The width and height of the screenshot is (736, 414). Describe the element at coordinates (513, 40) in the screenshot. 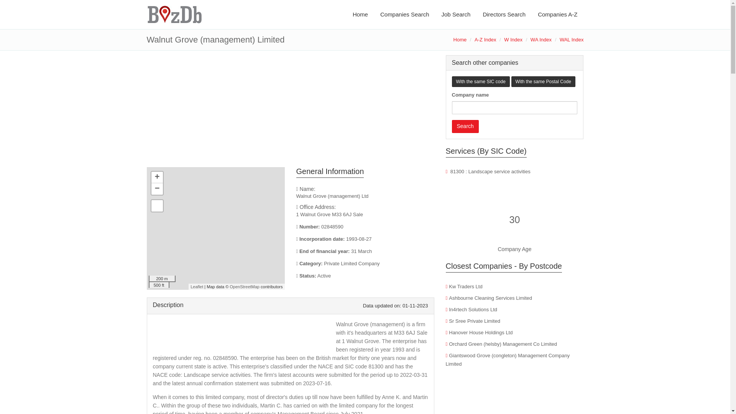

I see `W Index` at that location.